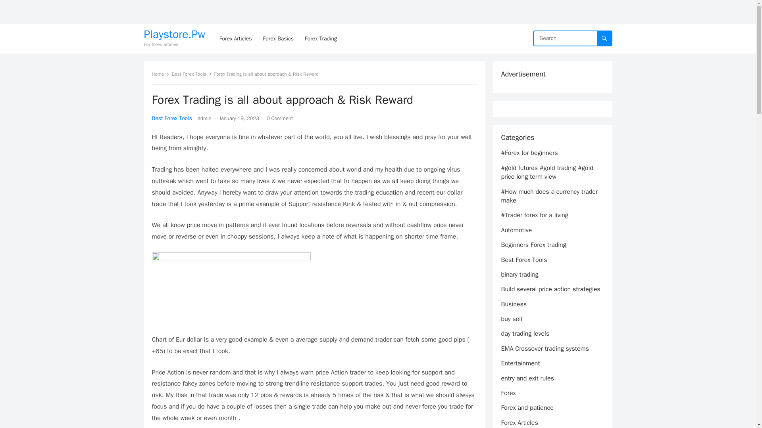  I want to click on Home, so click(160, 74).